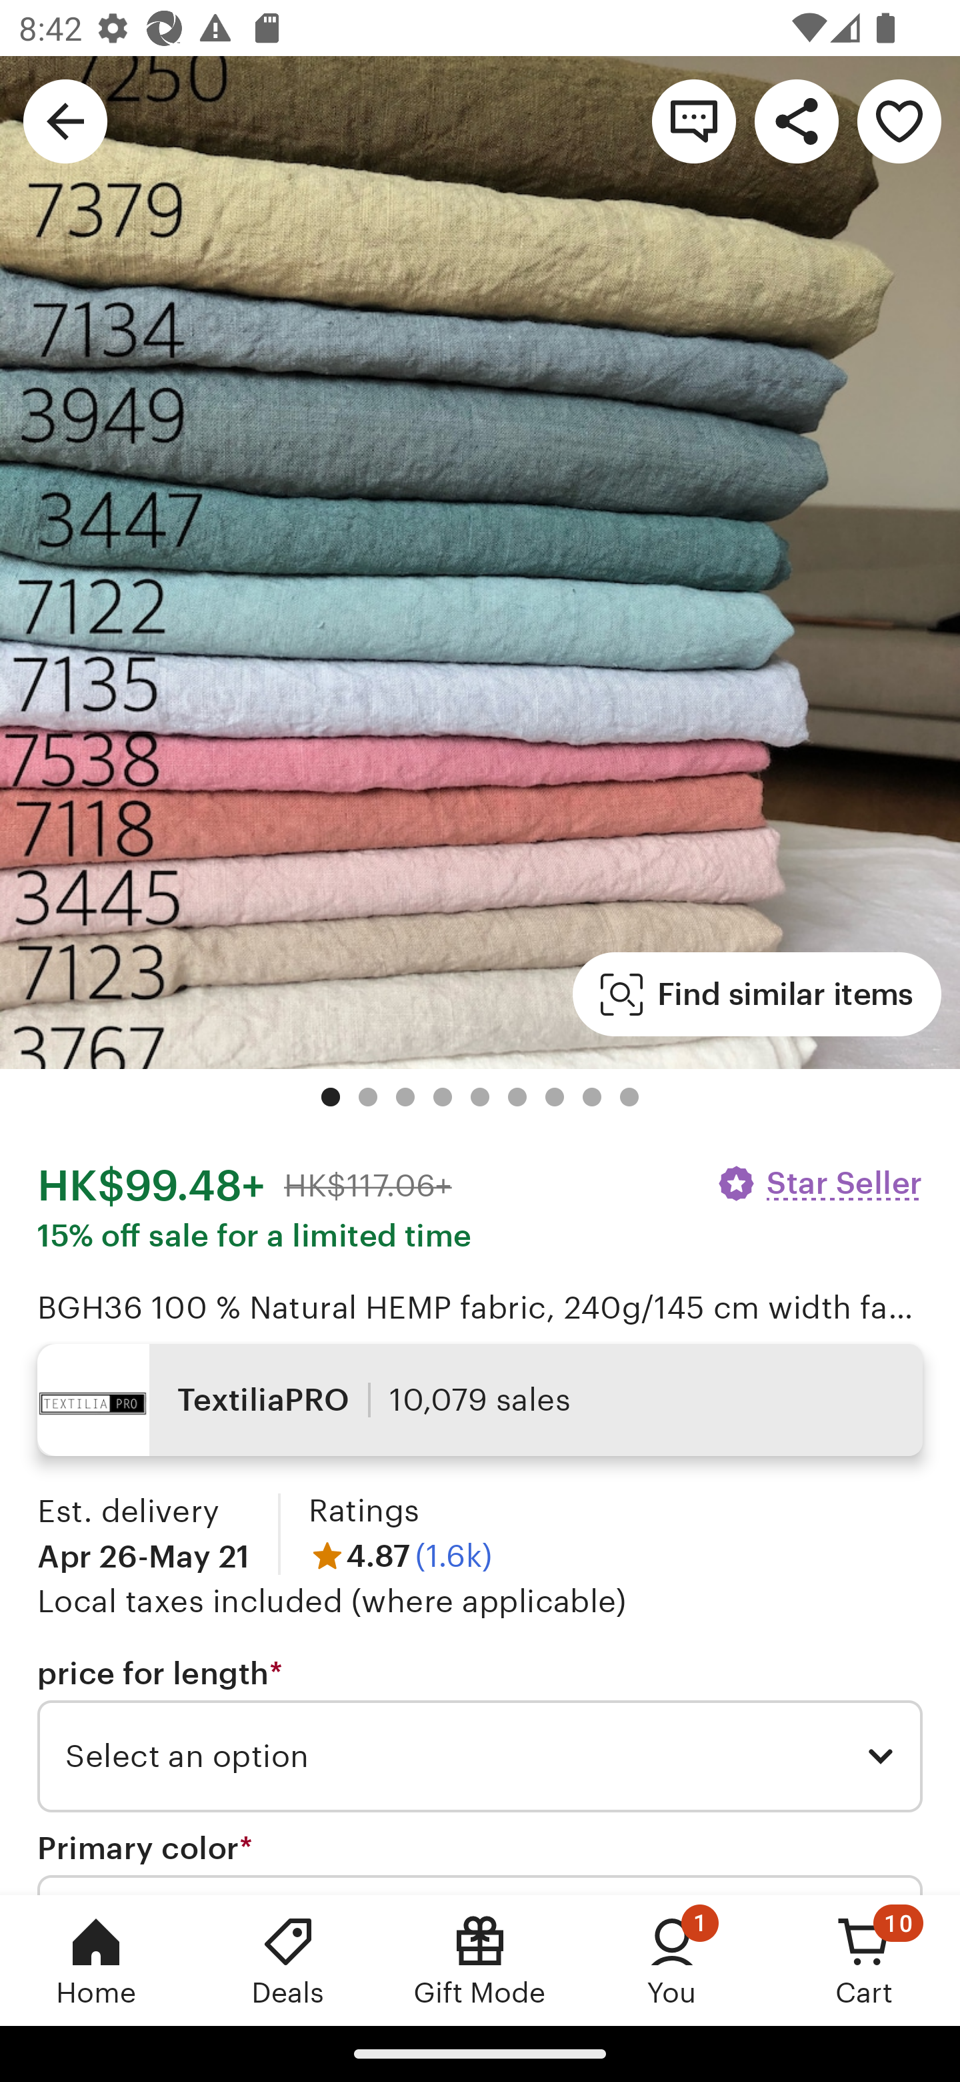 The height and width of the screenshot is (2082, 960). What do you see at coordinates (480, 1400) in the screenshot?
I see `TextiliaPRO 10,079 sales` at bounding box center [480, 1400].